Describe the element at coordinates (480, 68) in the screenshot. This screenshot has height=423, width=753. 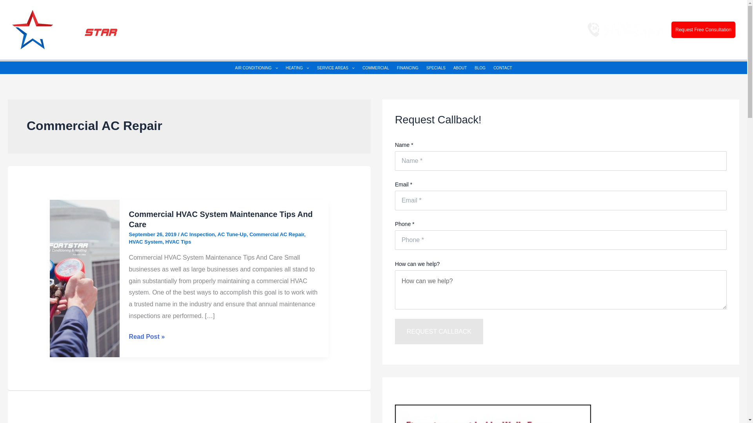
I see `BLOG` at that location.